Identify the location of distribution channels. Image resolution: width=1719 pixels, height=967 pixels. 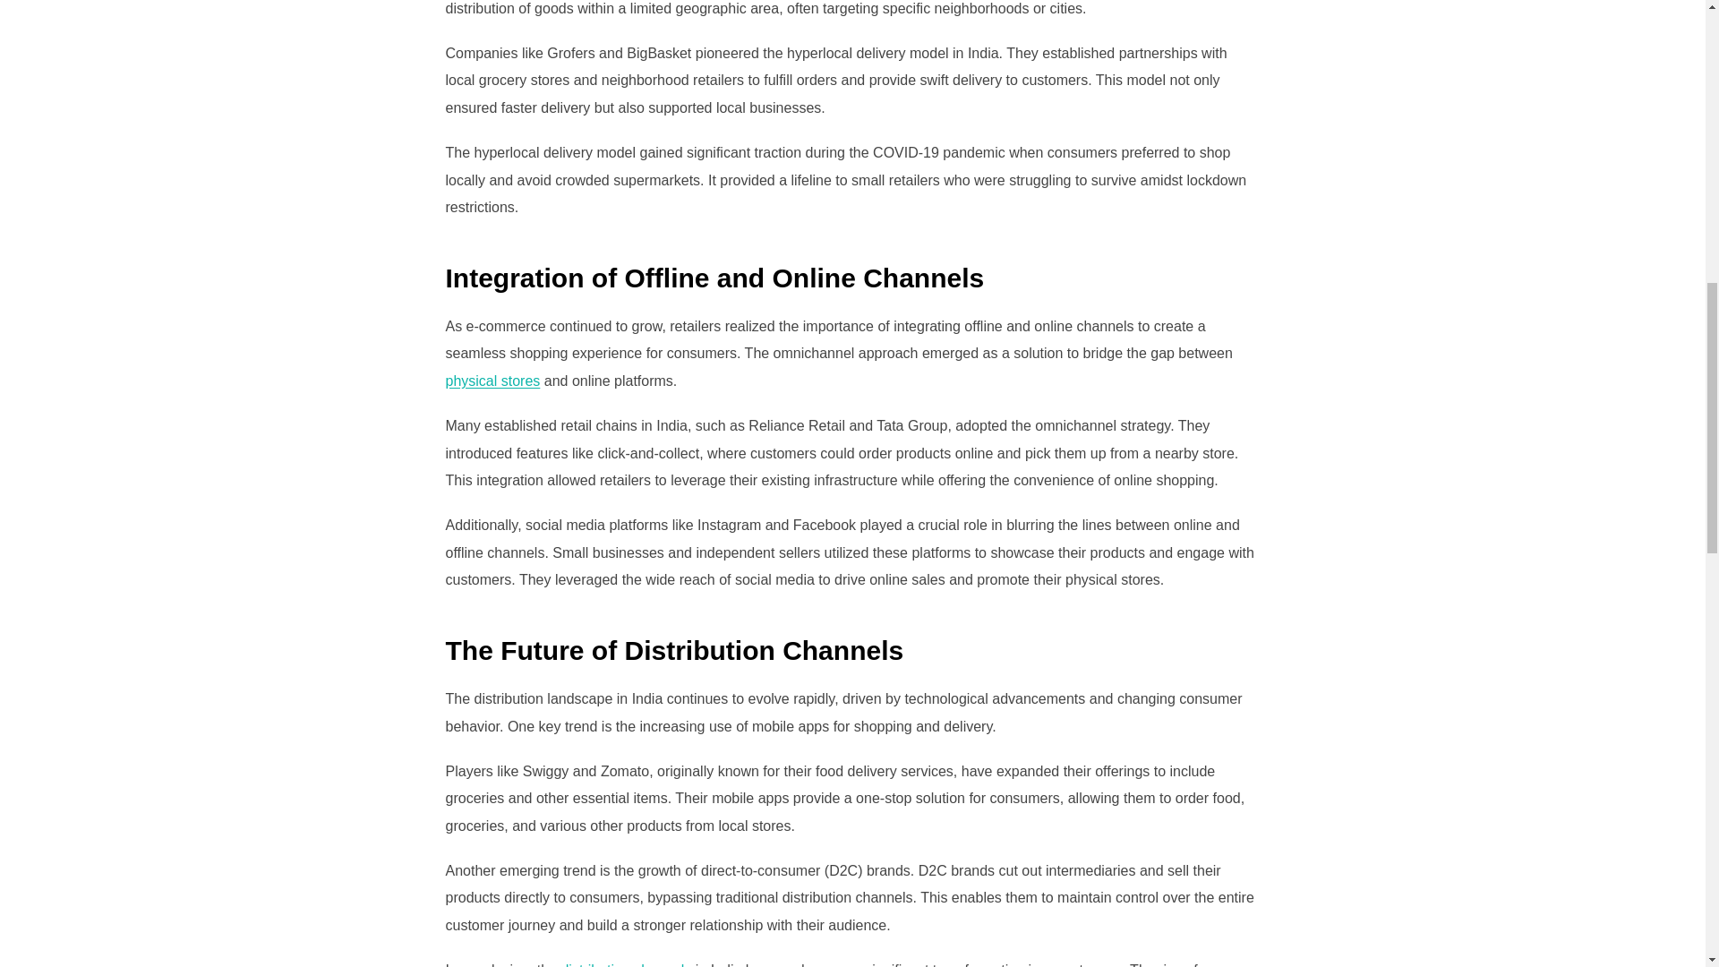
(625, 964).